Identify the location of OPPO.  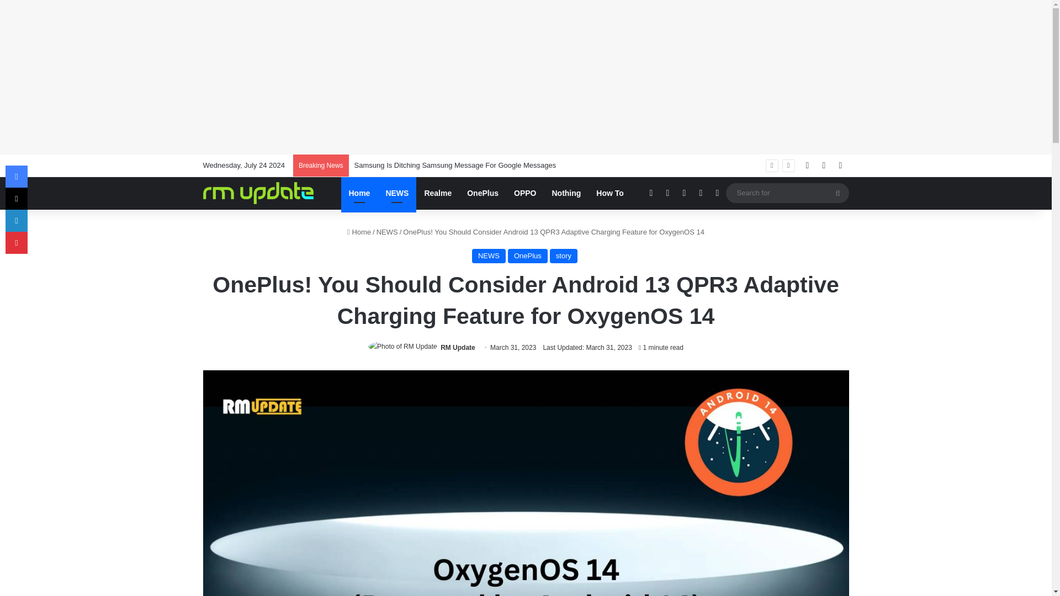
(524, 193).